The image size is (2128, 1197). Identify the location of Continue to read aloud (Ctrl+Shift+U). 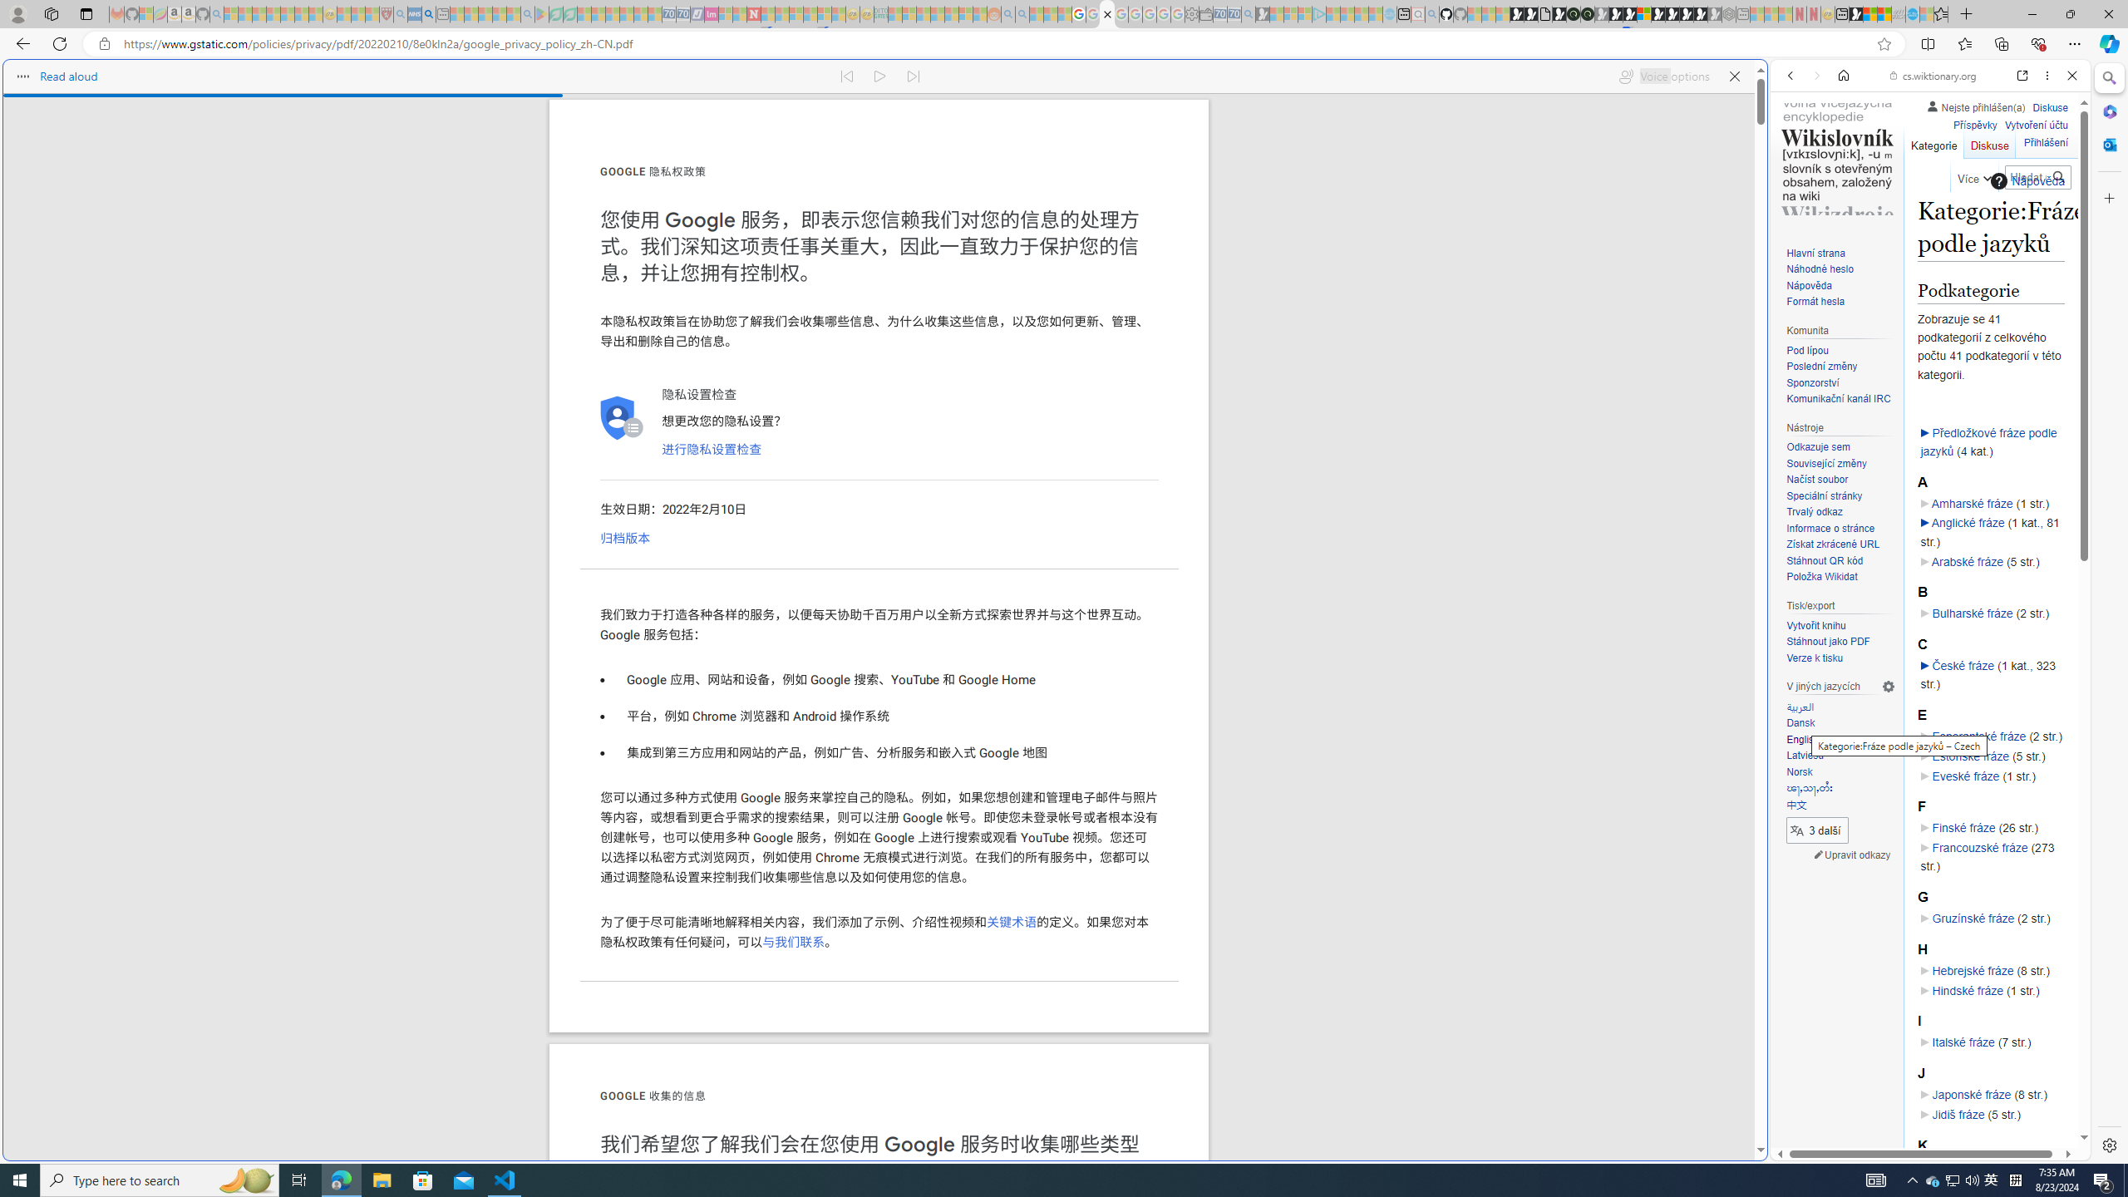
(881, 76).